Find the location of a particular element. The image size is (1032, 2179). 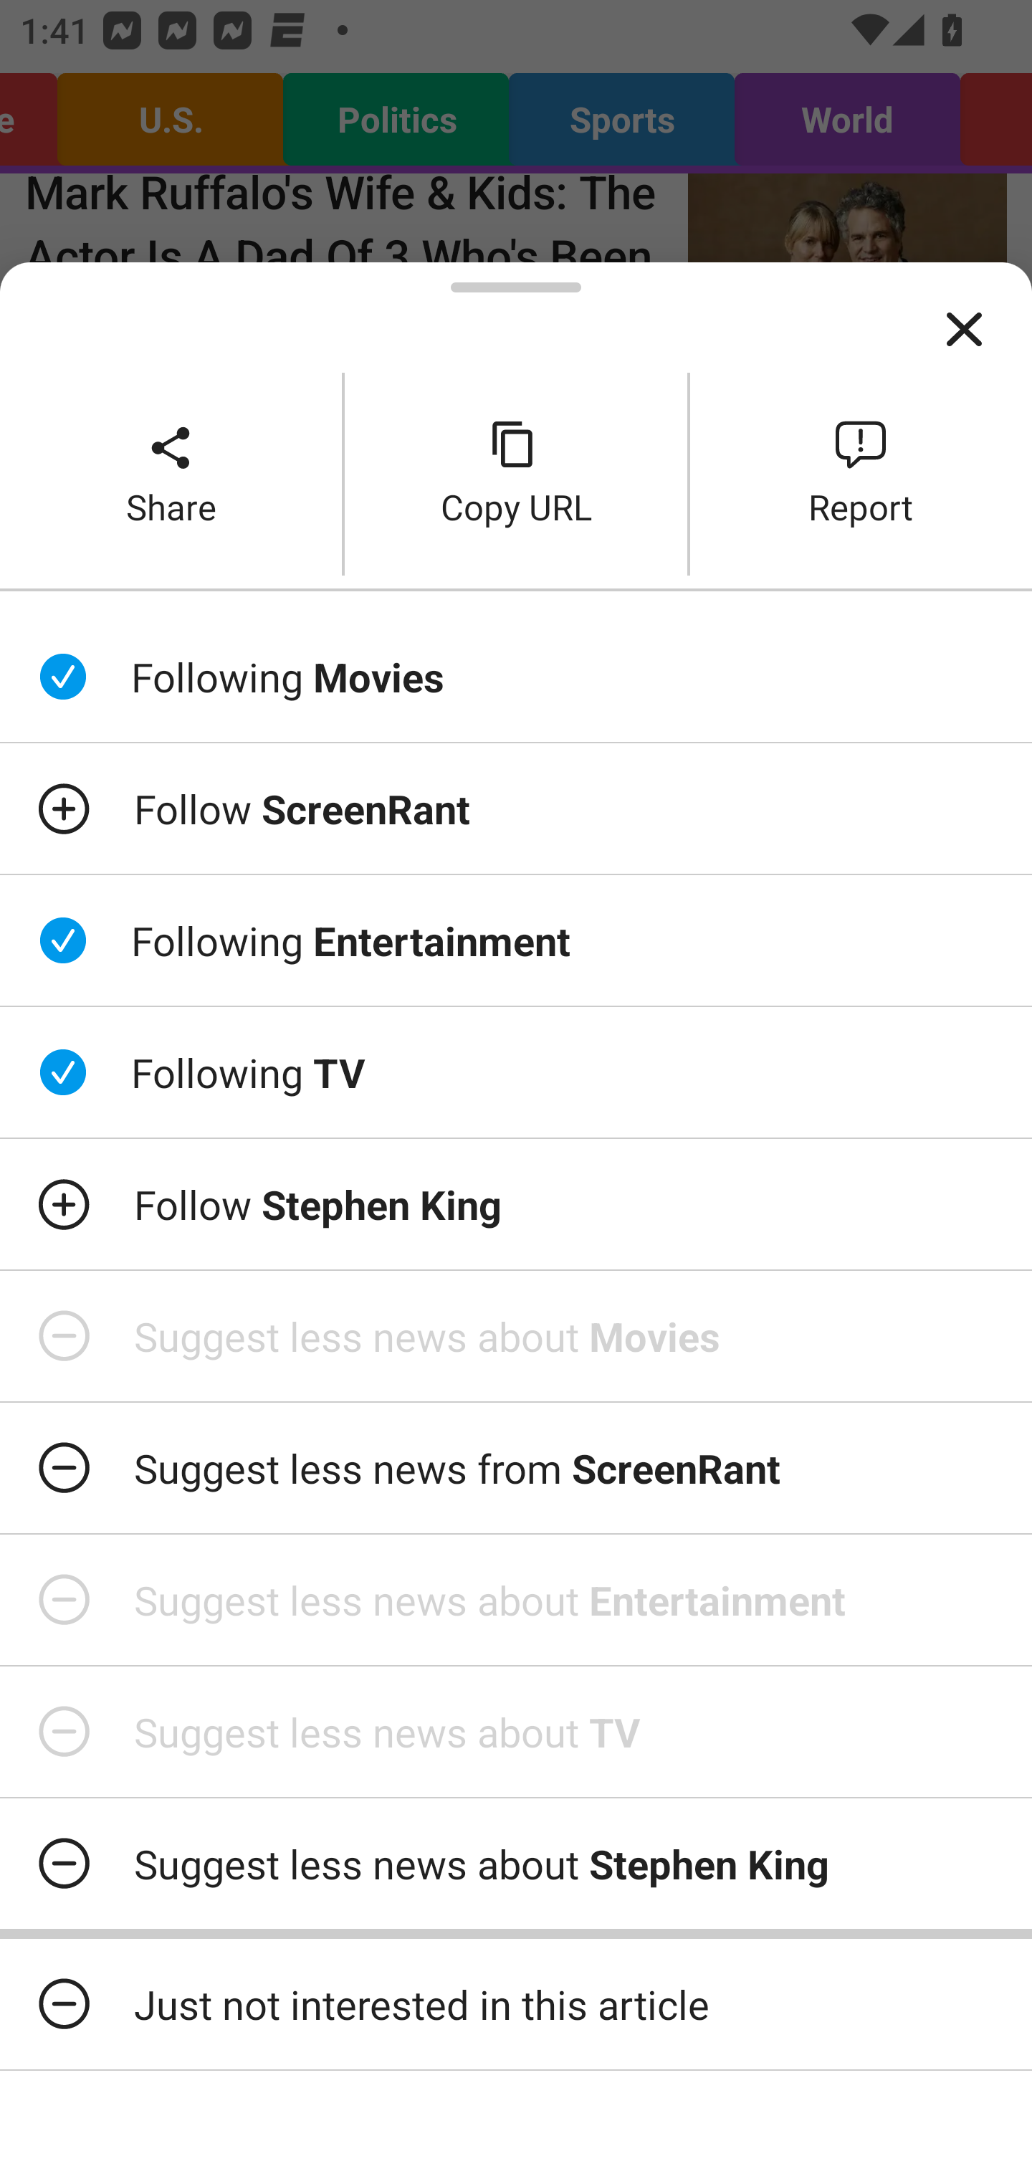

Suggest less news about Entertainment is located at coordinates (516, 1599).